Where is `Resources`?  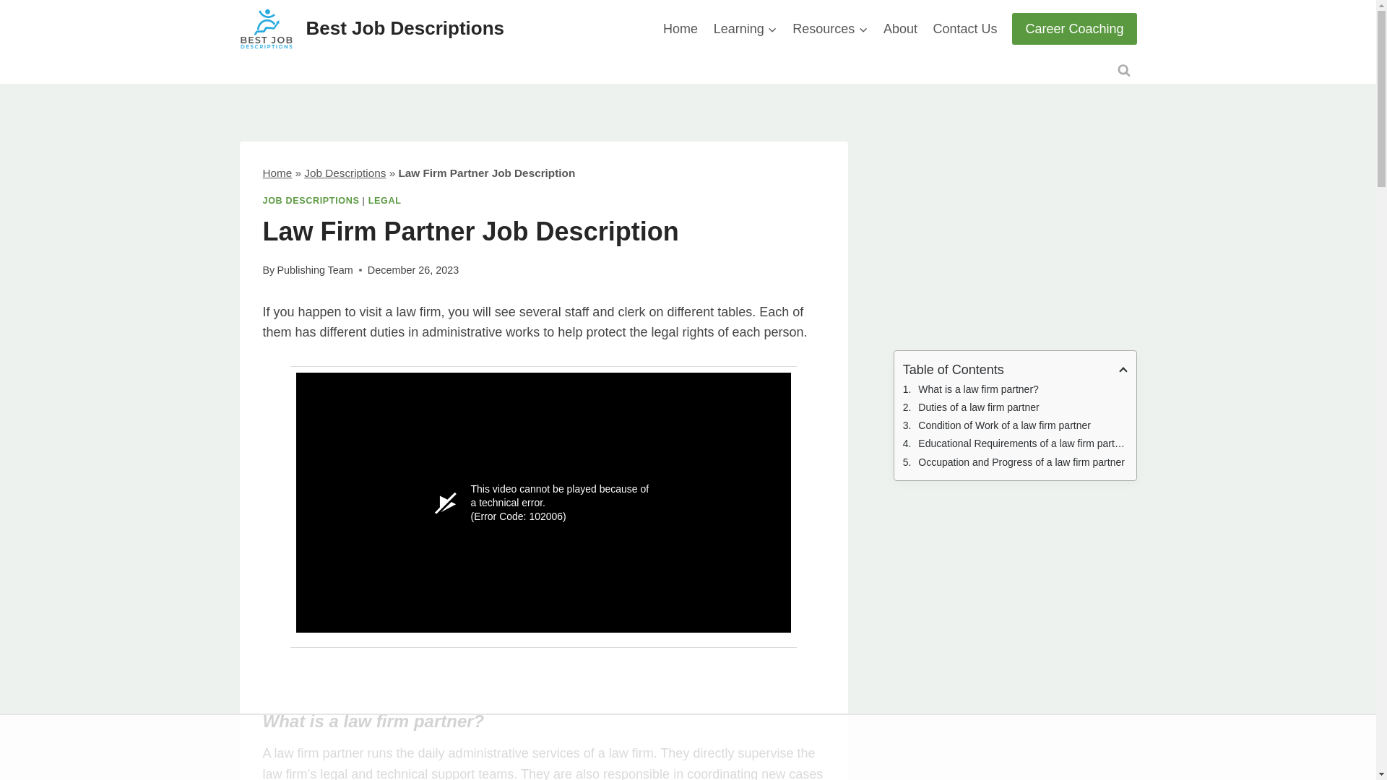
Resources is located at coordinates (829, 29).